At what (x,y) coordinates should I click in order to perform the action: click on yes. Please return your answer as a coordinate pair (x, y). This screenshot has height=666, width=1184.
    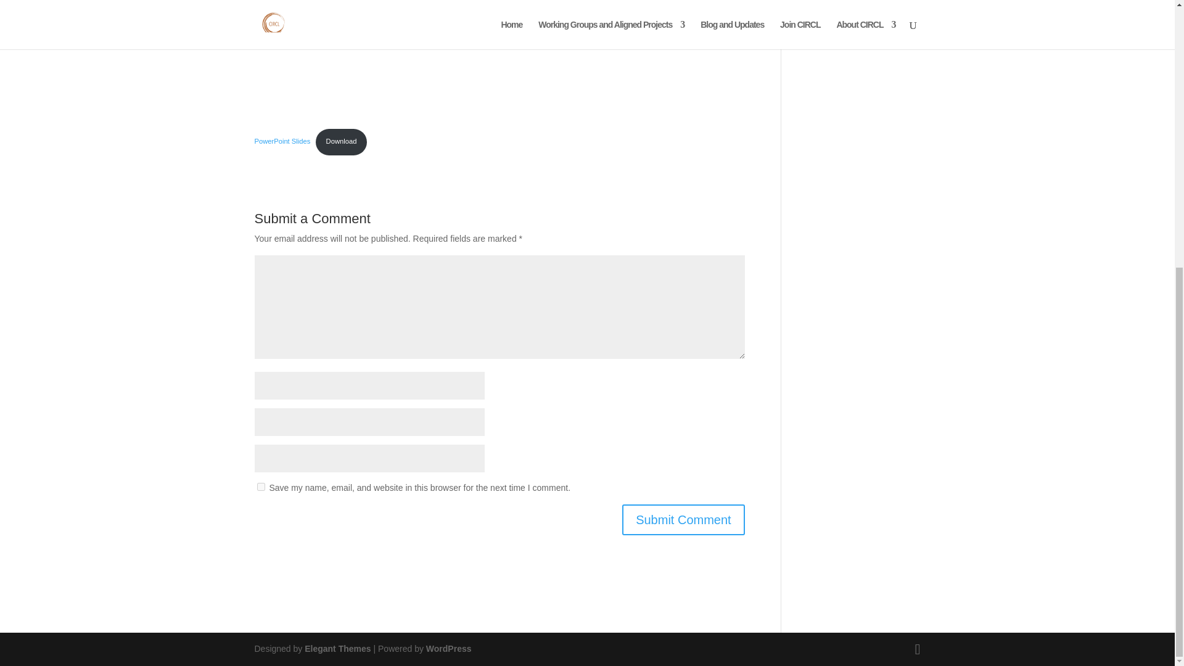
    Looking at the image, I should click on (260, 487).